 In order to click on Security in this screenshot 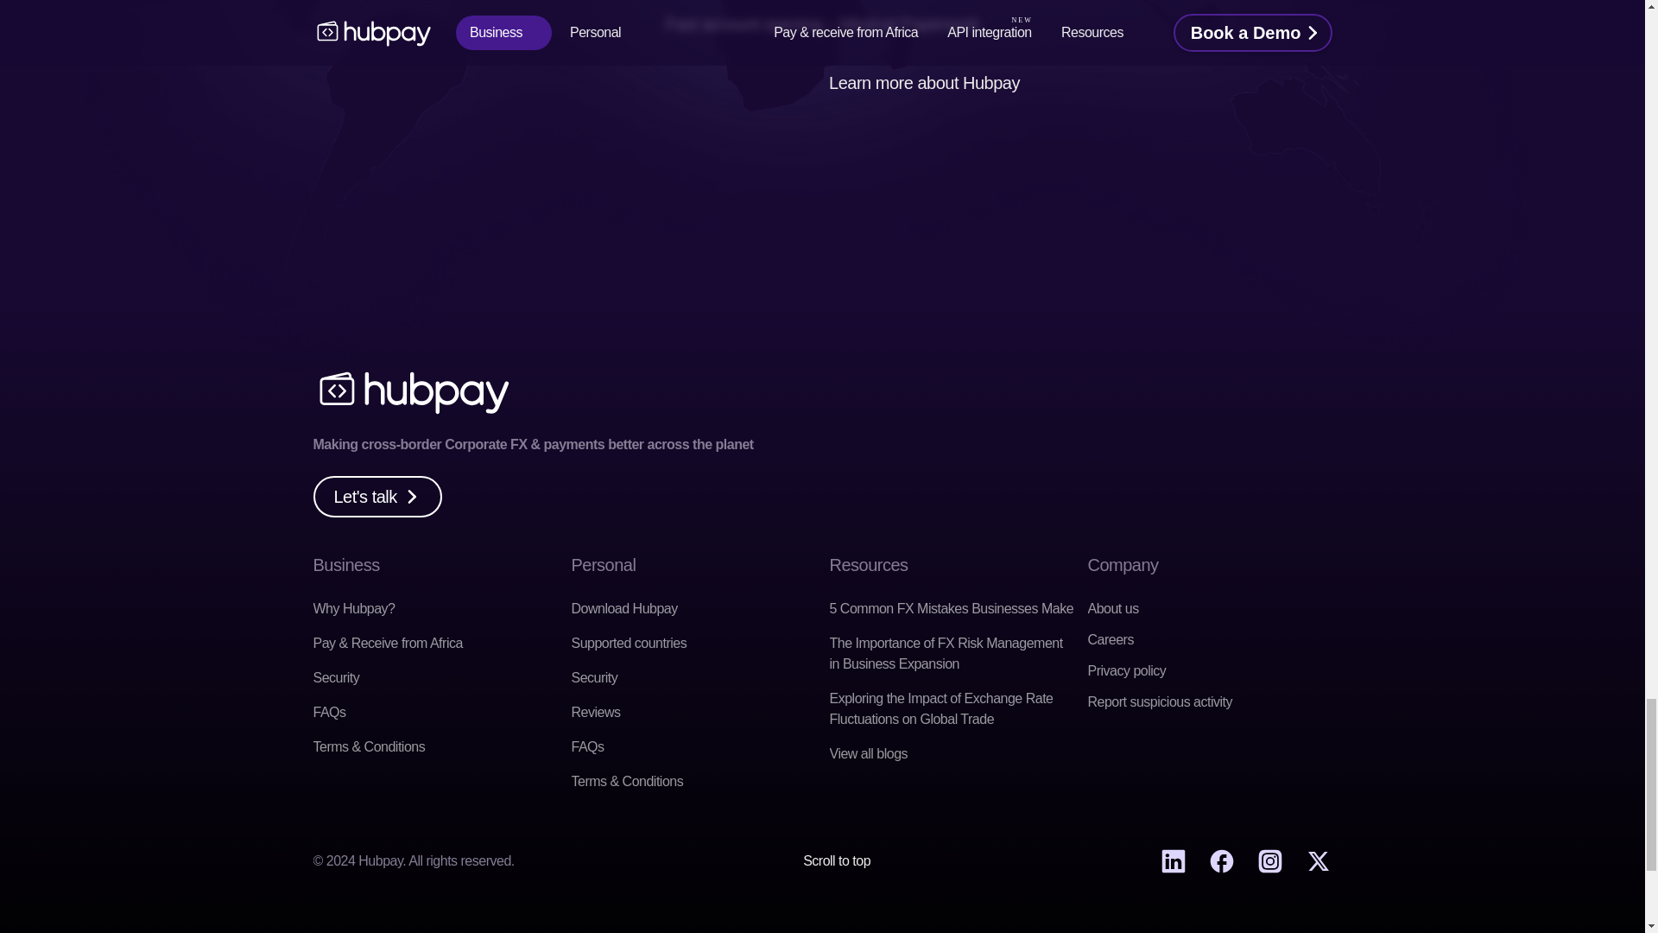, I will do `click(595, 677)`.